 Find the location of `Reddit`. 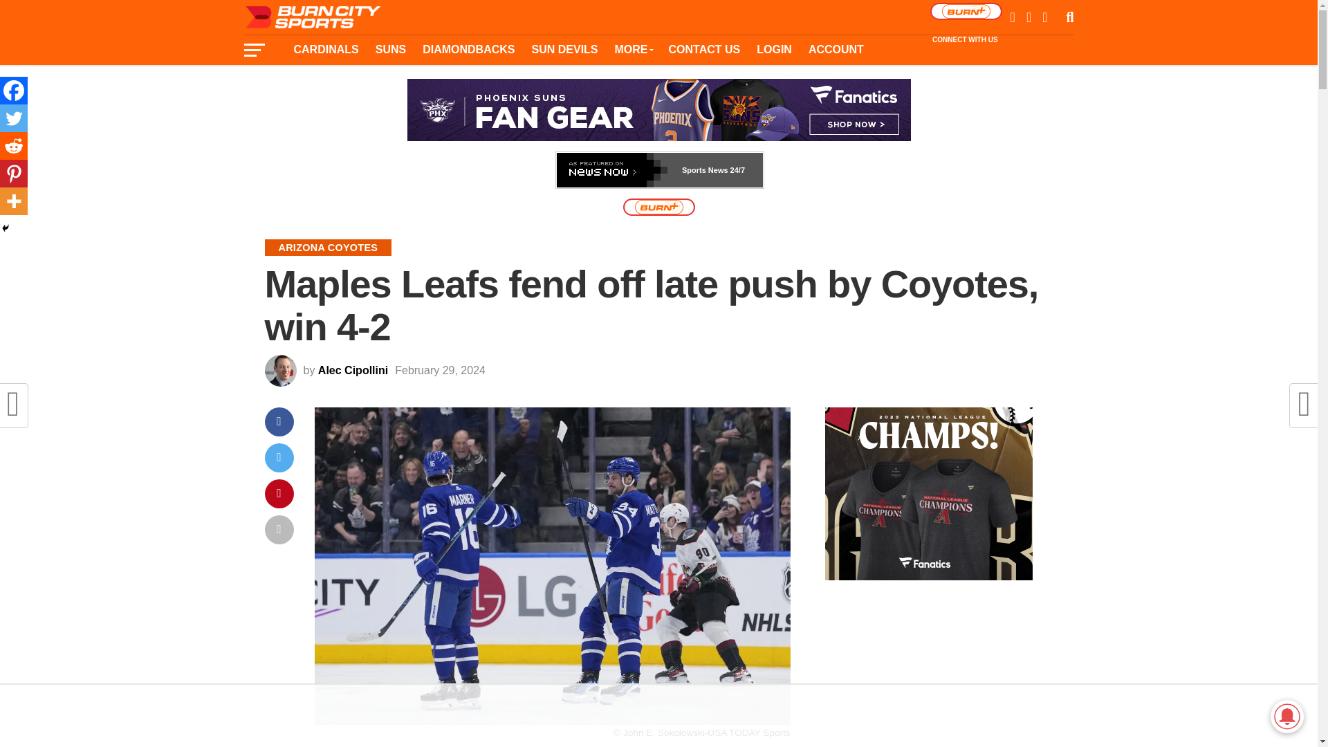

Reddit is located at coordinates (14, 146).